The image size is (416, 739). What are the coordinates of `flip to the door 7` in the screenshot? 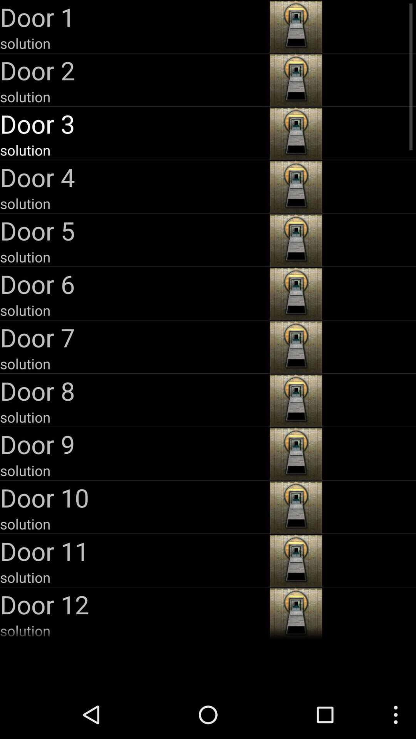 It's located at (134, 337).